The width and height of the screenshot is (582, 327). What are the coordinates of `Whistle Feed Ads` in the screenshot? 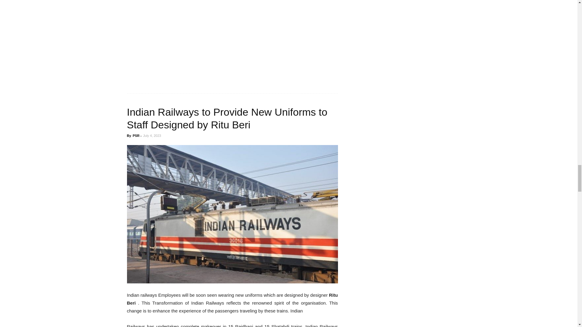 It's located at (172, 40).